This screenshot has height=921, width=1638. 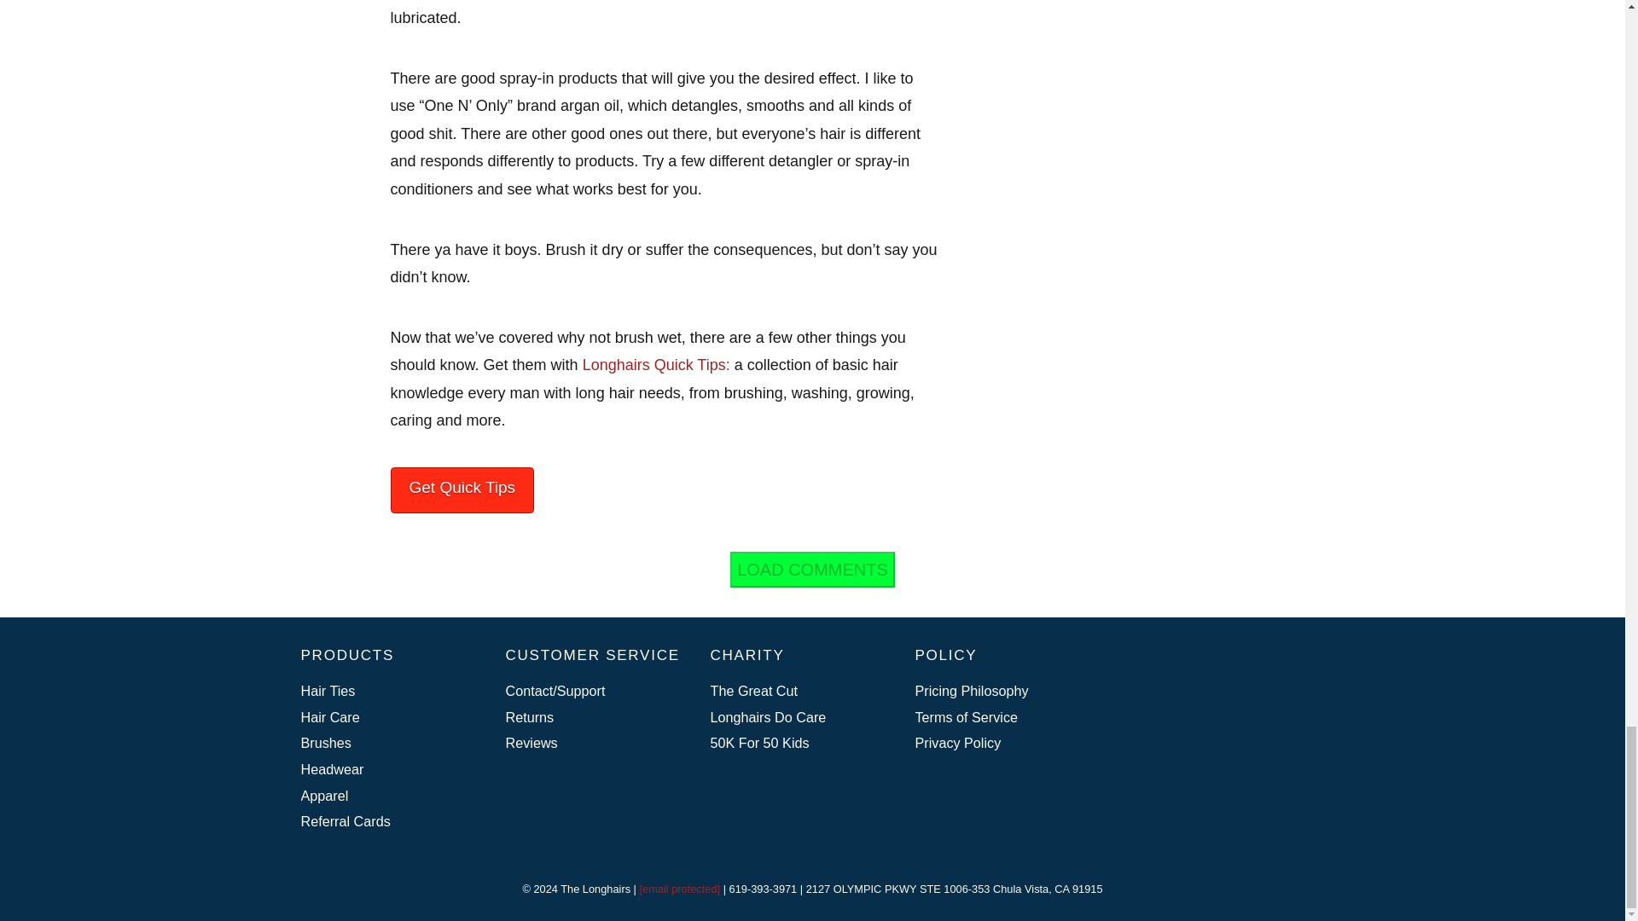 What do you see at coordinates (387, 821) in the screenshot?
I see `Referral Cards` at bounding box center [387, 821].